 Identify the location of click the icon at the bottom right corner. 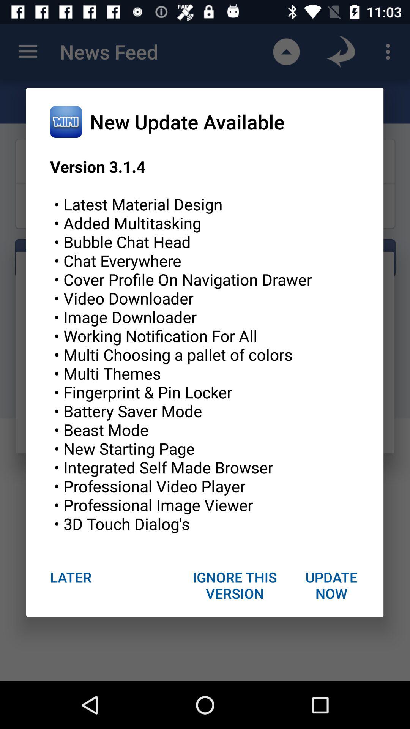
(331, 585).